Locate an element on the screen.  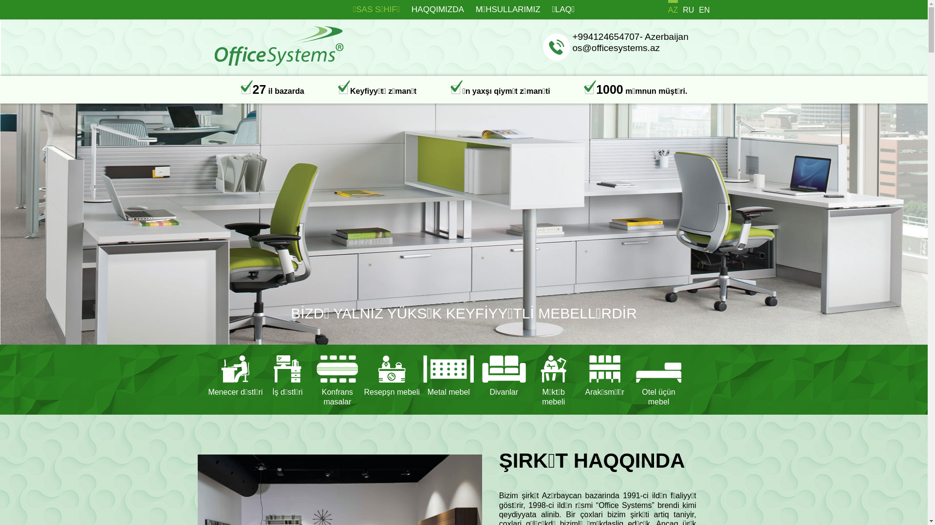
AZ is located at coordinates (673, 7).